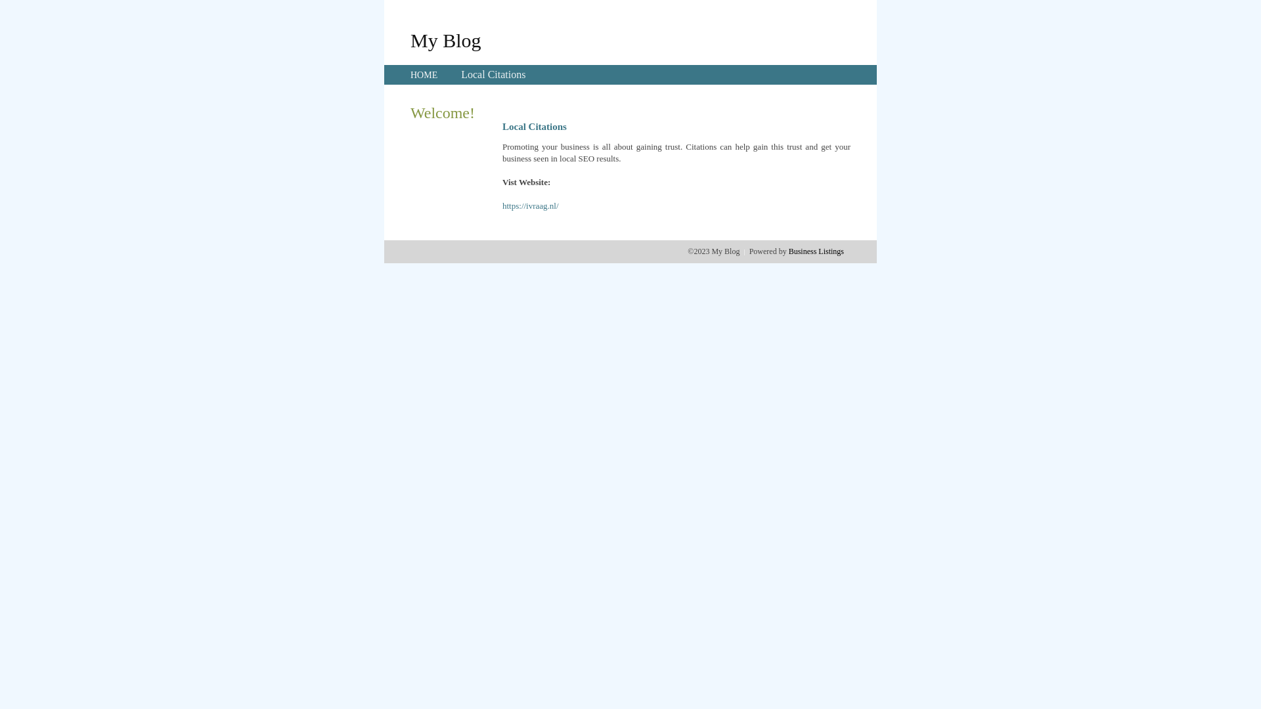 The width and height of the screenshot is (1261, 709). Describe the element at coordinates (446, 40) in the screenshot. I see `My Blog` at that location.